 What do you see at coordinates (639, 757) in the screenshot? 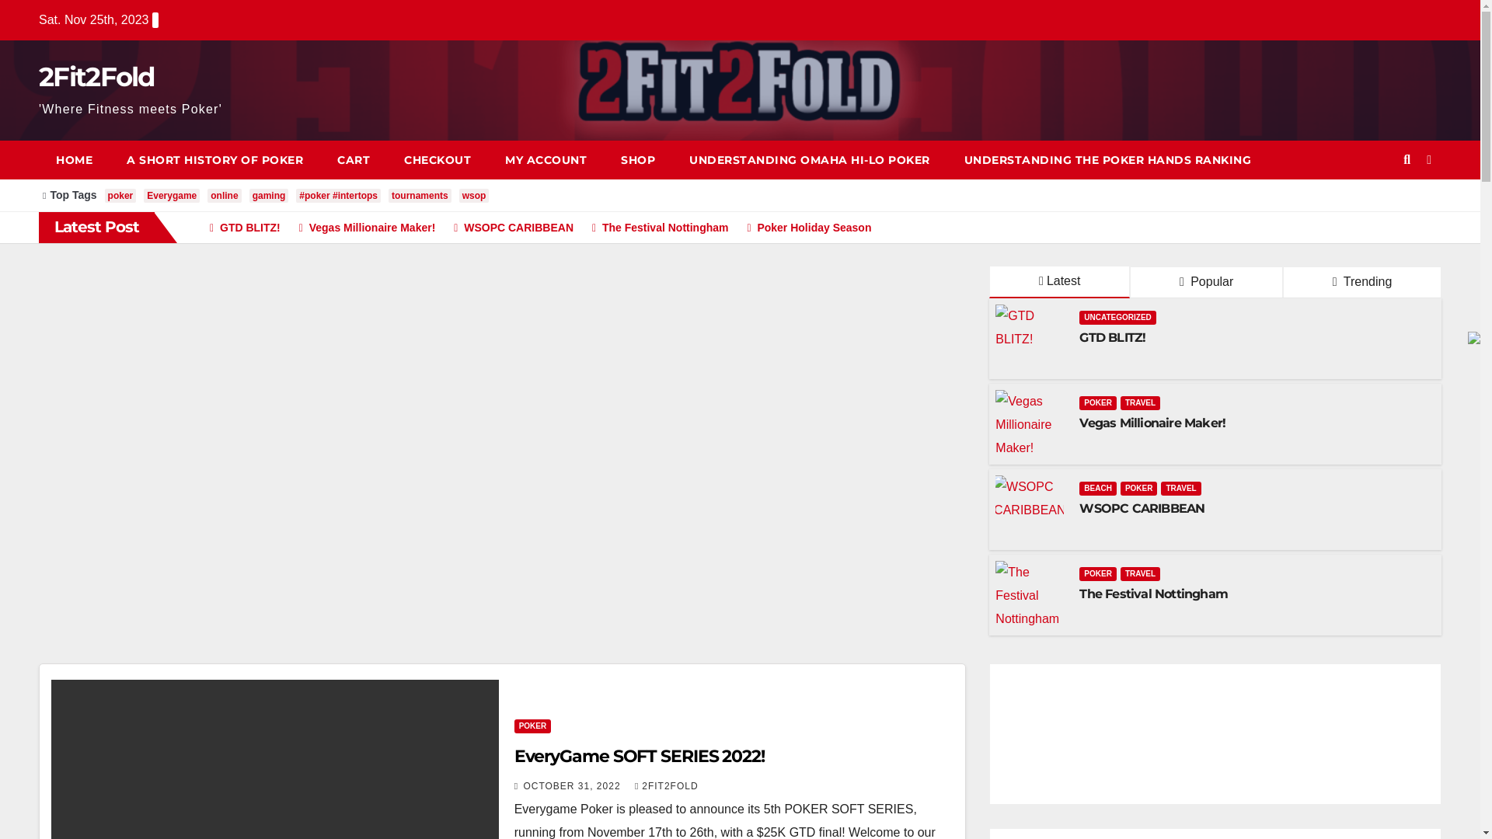
I see `EveryGame SOFT SERIES 2022!` at bounding box center [639, 757].